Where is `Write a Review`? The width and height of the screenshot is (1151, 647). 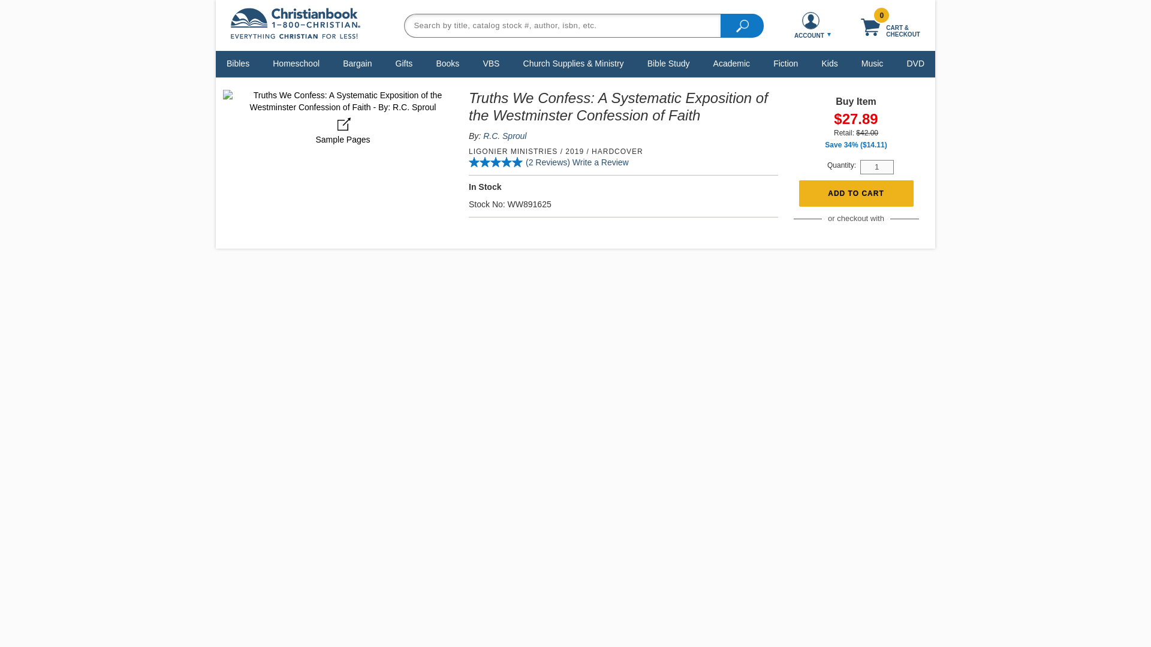 Write a Review is located at coordinates (600, 162).